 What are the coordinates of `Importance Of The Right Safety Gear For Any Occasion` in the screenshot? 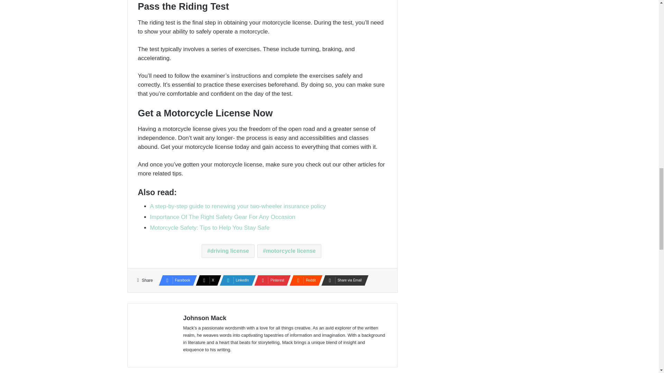 It's located at (223, 217).